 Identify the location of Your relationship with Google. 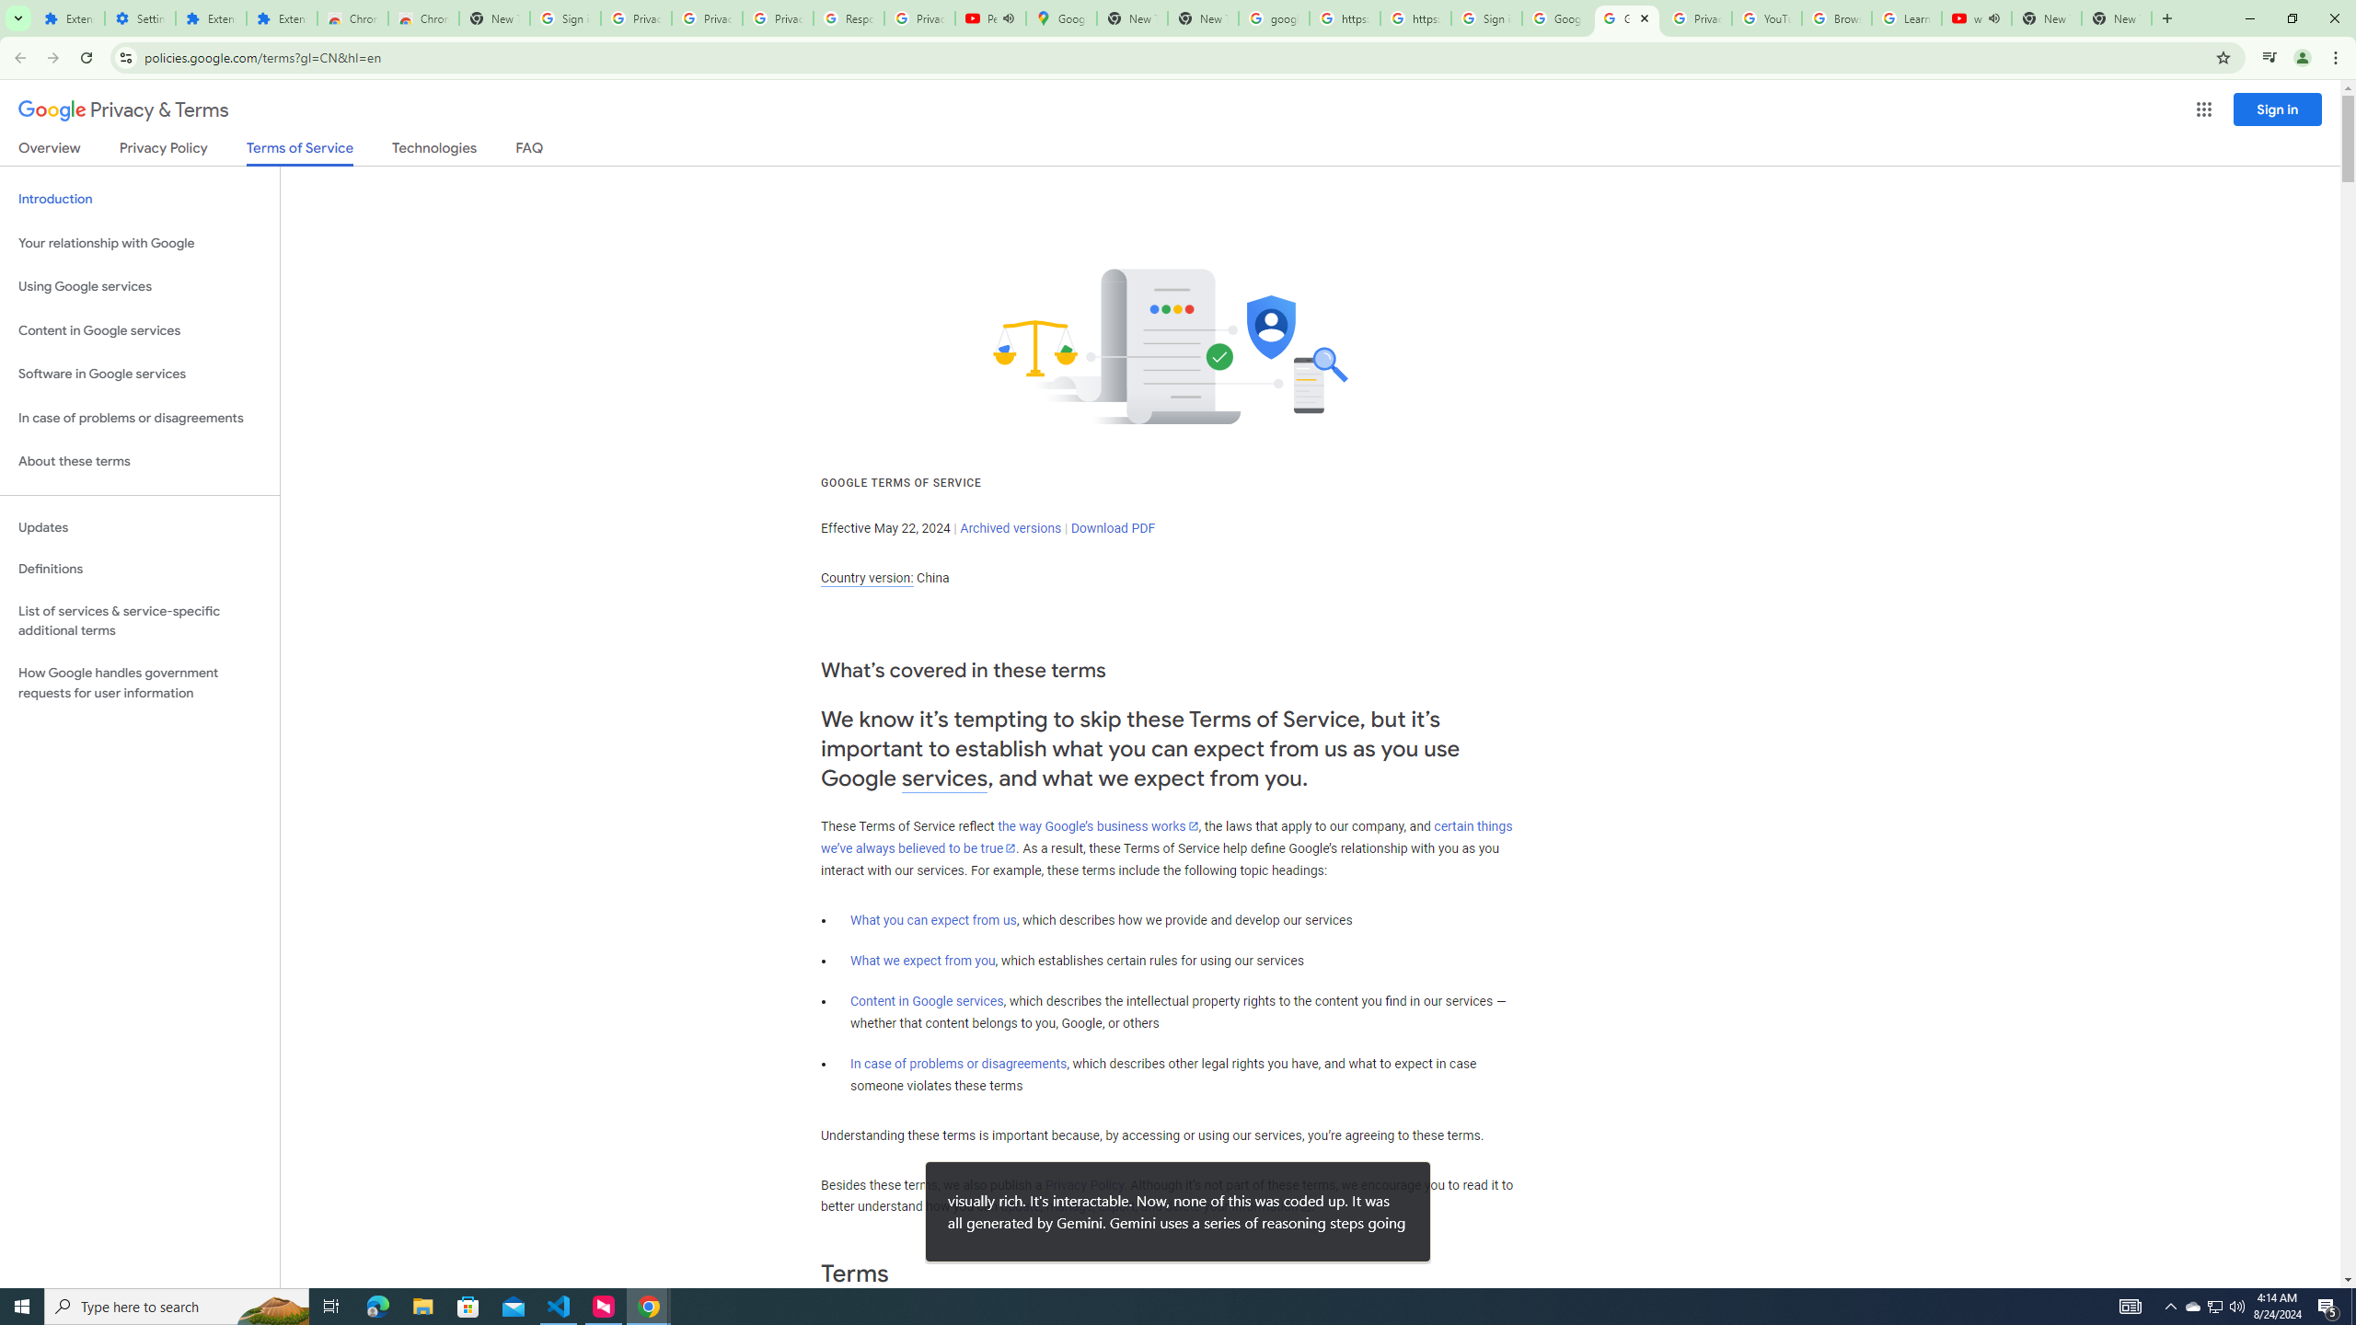
(140, 243).